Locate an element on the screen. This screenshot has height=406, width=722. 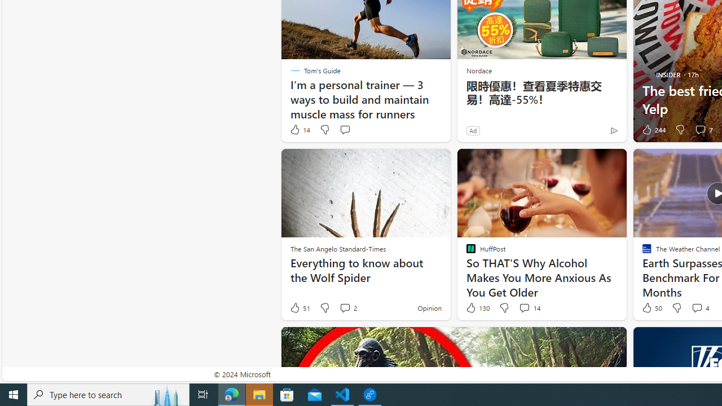
View comments 2 Comment is located at coordinates (345, 307).